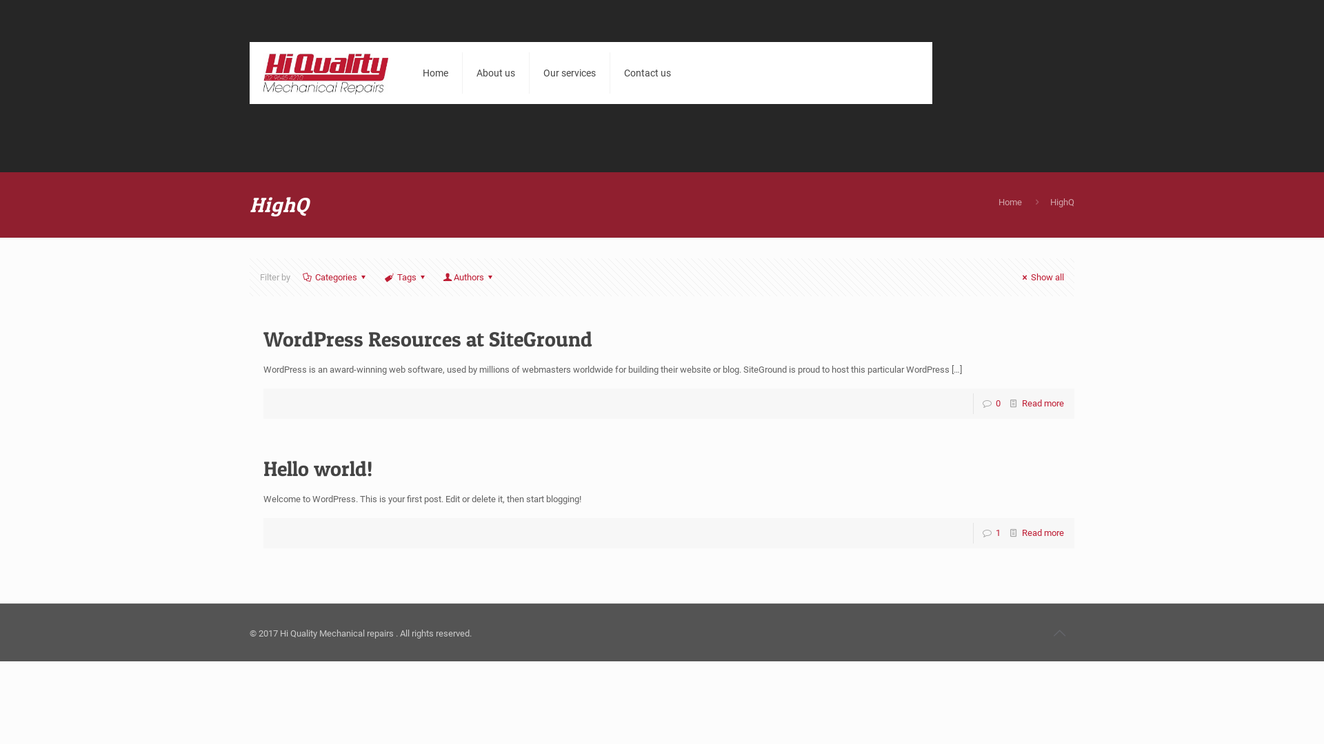 Image resolution: width=1324 pixels, height=744 pixels. What do you see at coordinates (407, 277) in the screenshot?
I see `Tags` at bounding box center [407, 277].